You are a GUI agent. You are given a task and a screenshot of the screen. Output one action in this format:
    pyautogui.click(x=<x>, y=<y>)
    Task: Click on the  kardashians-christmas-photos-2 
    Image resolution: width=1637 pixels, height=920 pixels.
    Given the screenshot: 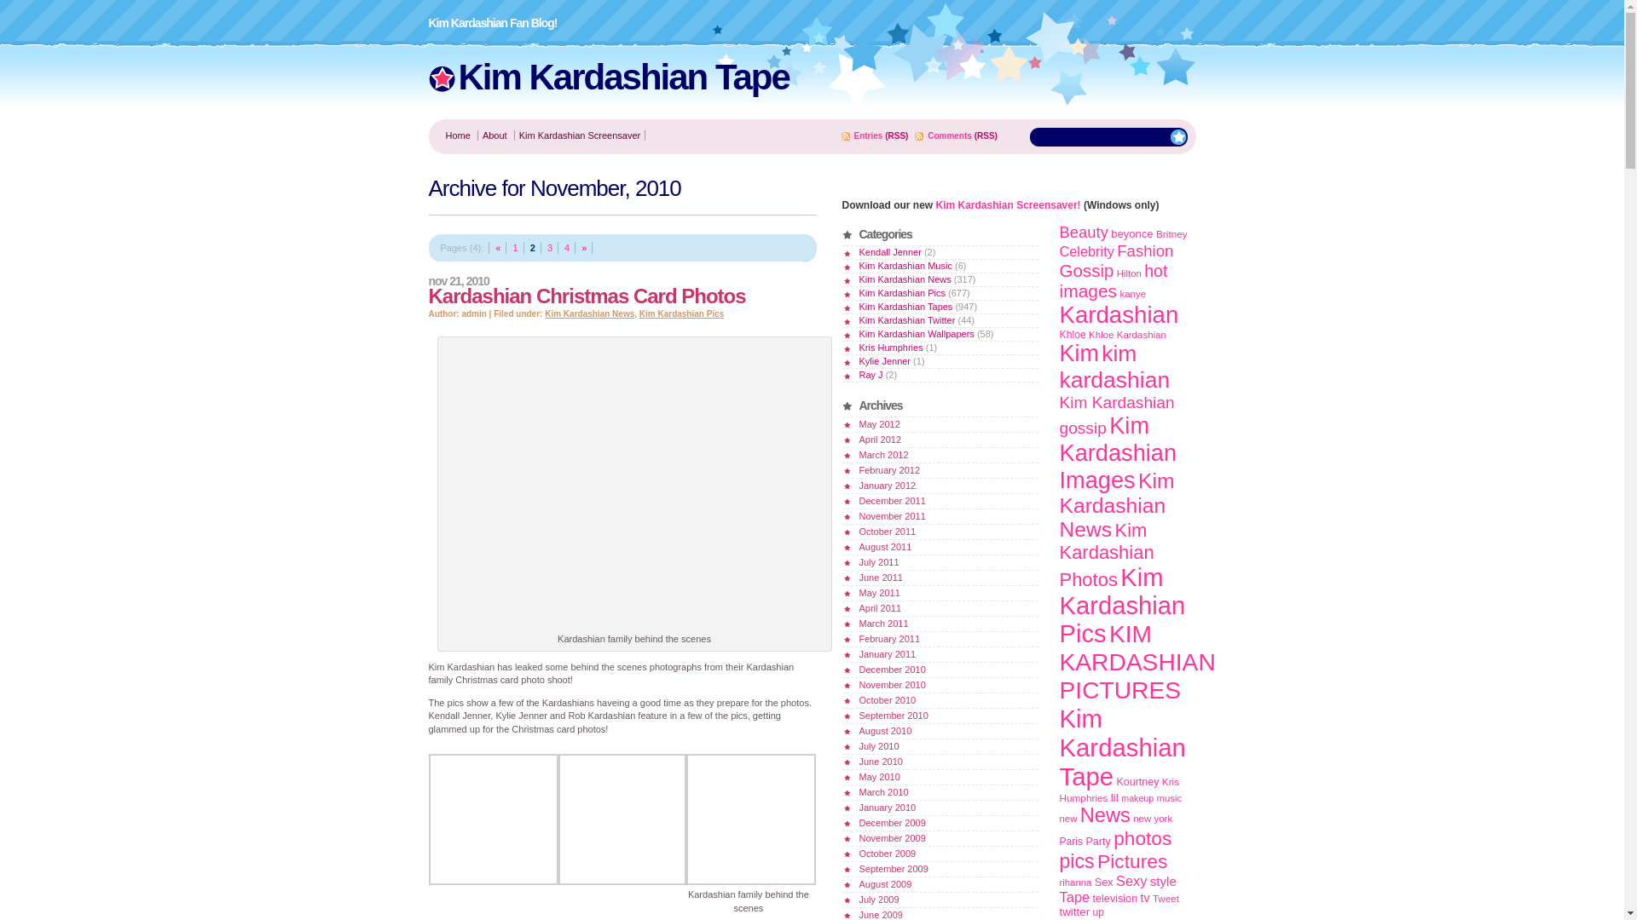 What is the action you would take?
    pyautogui.click(x=749, y=882)
    